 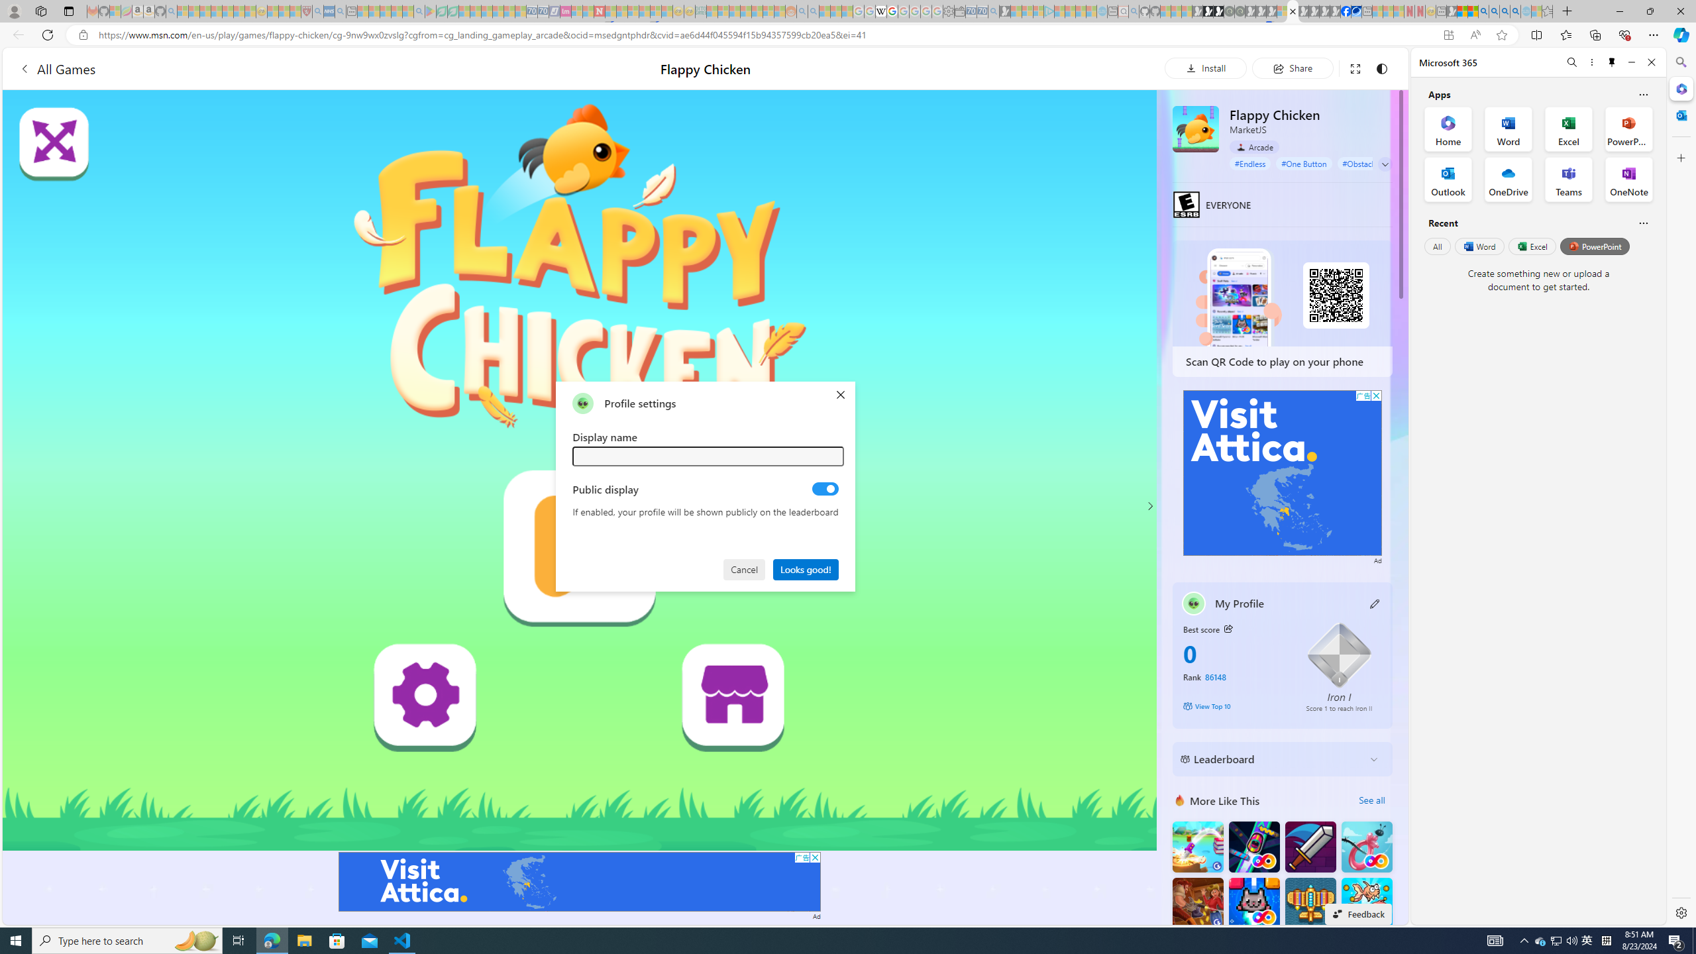 I want to click on Trusted Community Engagement and Contributions | Guidelines, so click(x=611, y=11).